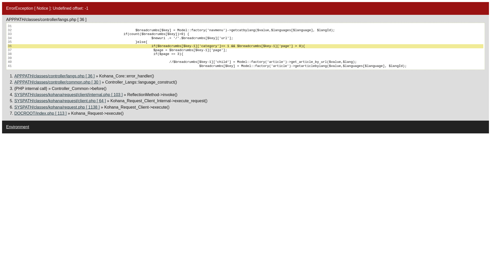 The image size is (491, 276). I want to click on DOCROOT/index.php [ 113 ], so click(40, 113).